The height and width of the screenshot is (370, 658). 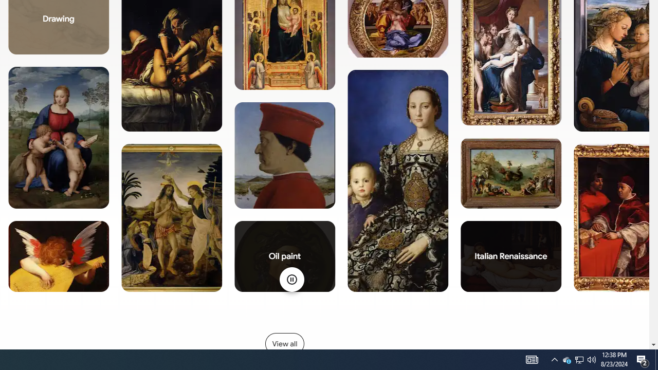 I want to click on View all, so click(x=284, y=343).